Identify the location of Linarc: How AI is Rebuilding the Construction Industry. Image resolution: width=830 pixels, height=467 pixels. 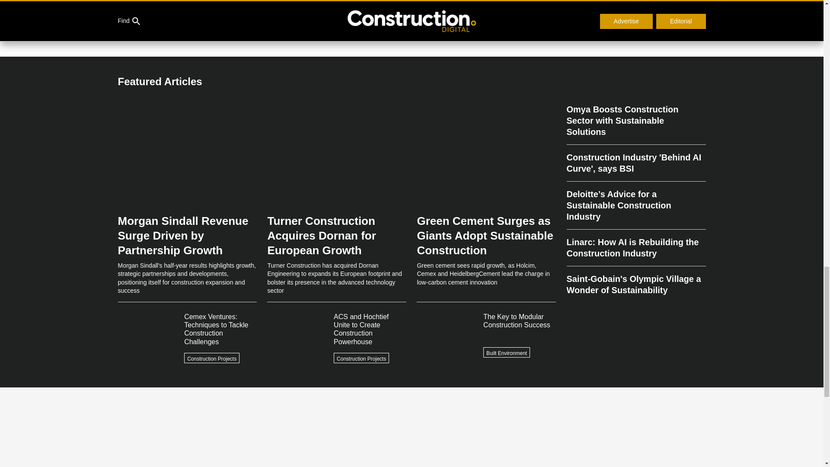
(635, 248).